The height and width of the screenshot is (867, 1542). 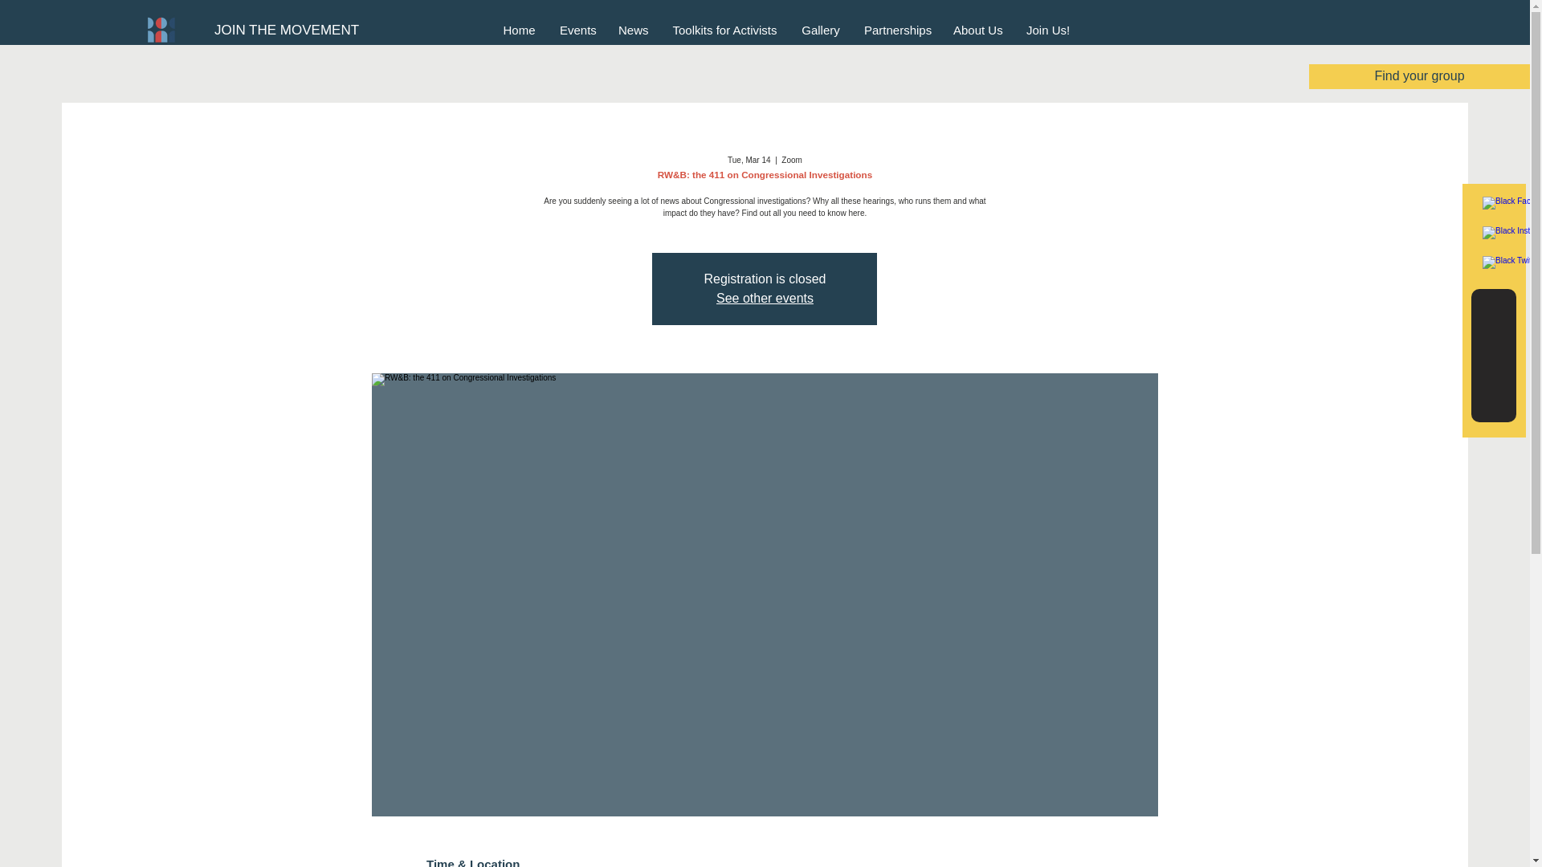 I want to click on Gallery, so click(x=821, y=29).